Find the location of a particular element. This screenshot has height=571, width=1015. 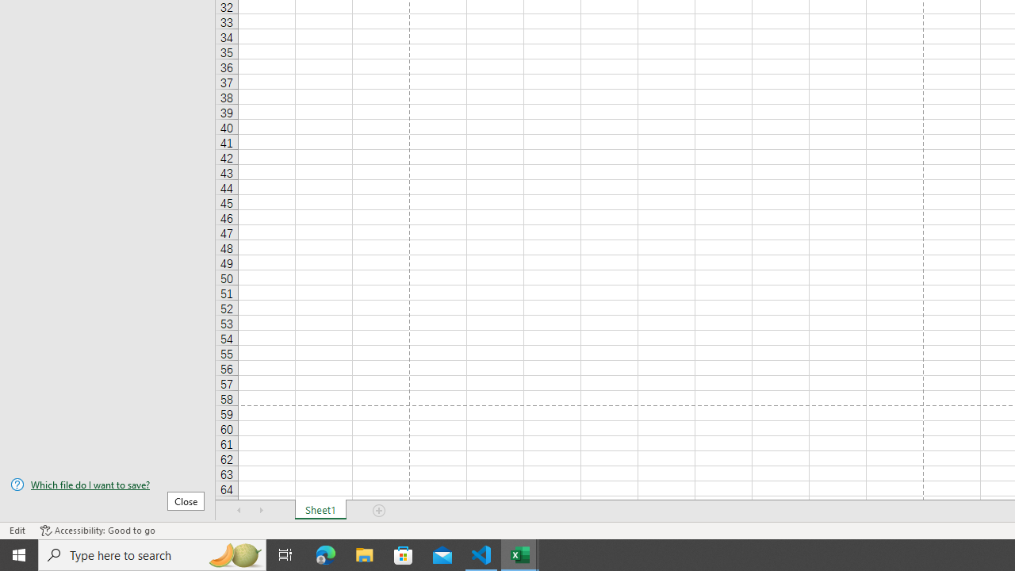

File Explorer is located at coordinates (365, 555).